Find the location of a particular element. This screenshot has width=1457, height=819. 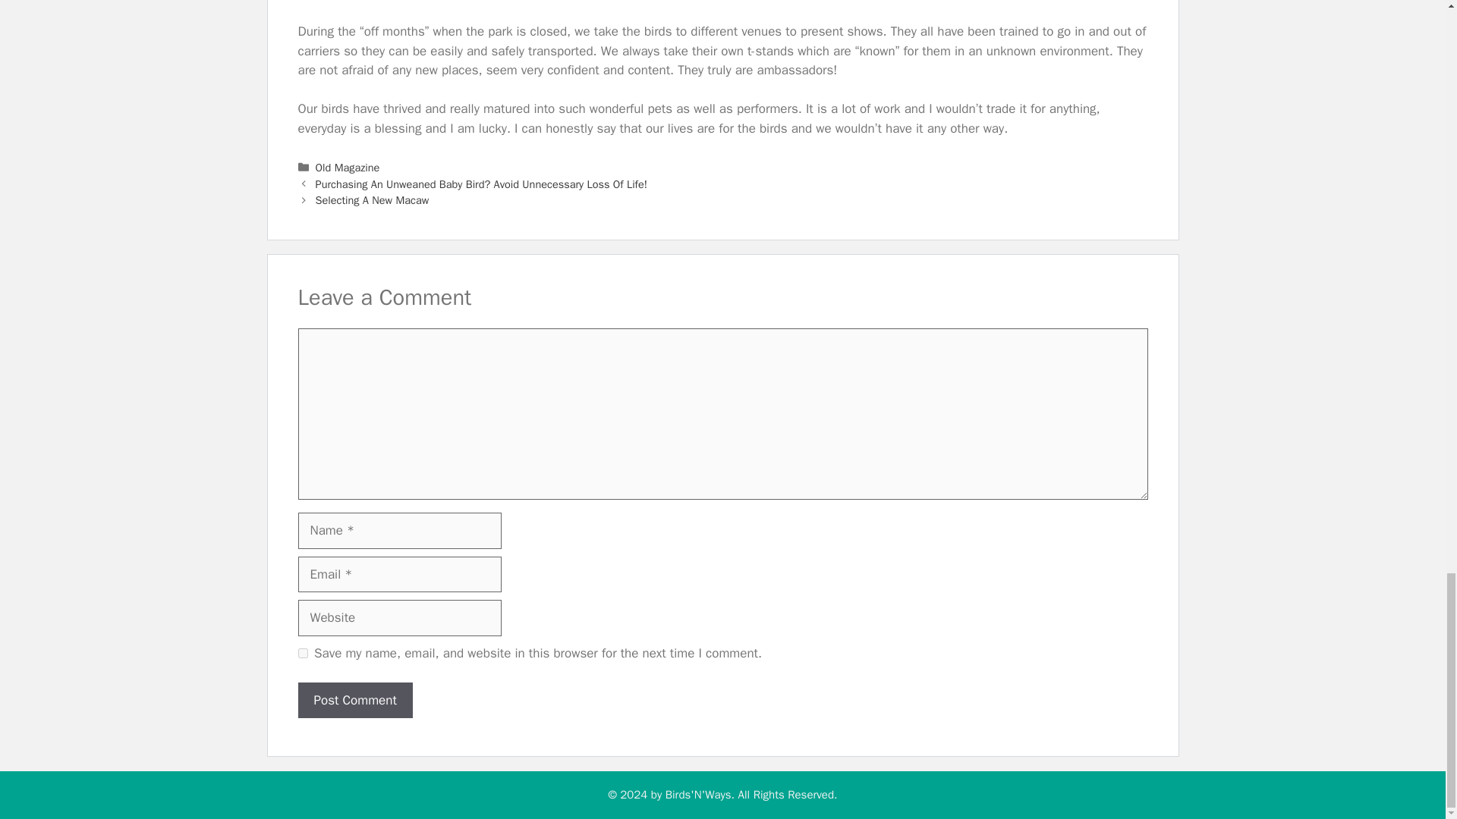

Post Comment is located at coordinates (354, 701).